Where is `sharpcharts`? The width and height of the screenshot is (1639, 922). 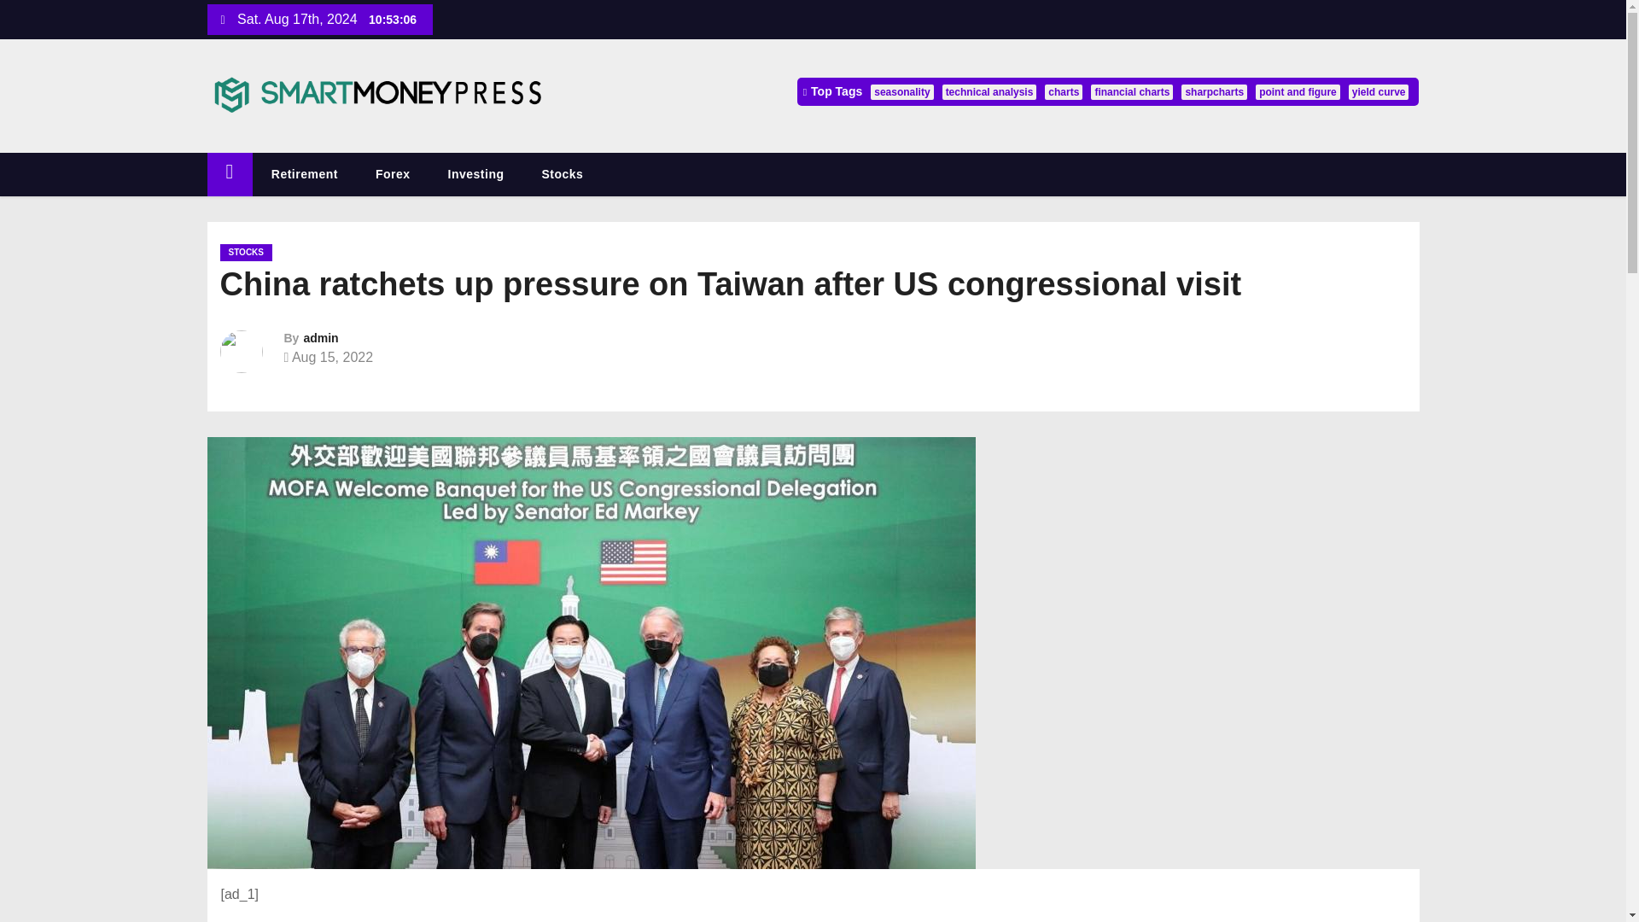
sharpcharts is located at coordinates (1214, 92).